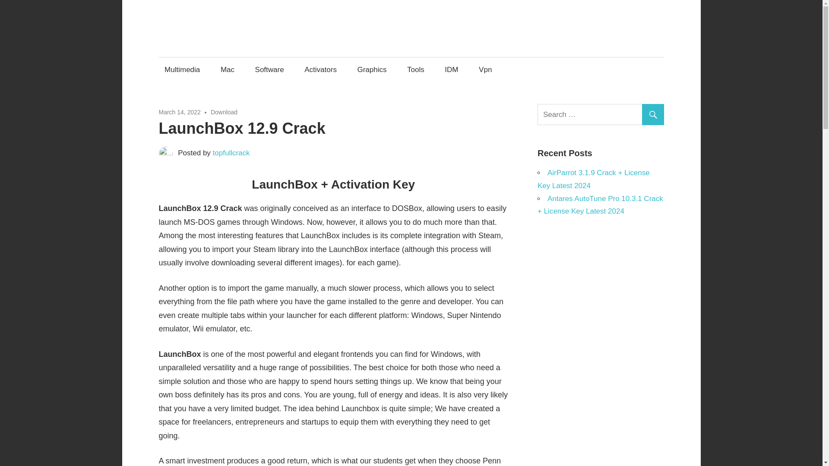 This screenshot has height=466, width=829. What do you see at coordinates (452, 69) in the screenshot?
I see `IDM` at bounding box center [452, 69].